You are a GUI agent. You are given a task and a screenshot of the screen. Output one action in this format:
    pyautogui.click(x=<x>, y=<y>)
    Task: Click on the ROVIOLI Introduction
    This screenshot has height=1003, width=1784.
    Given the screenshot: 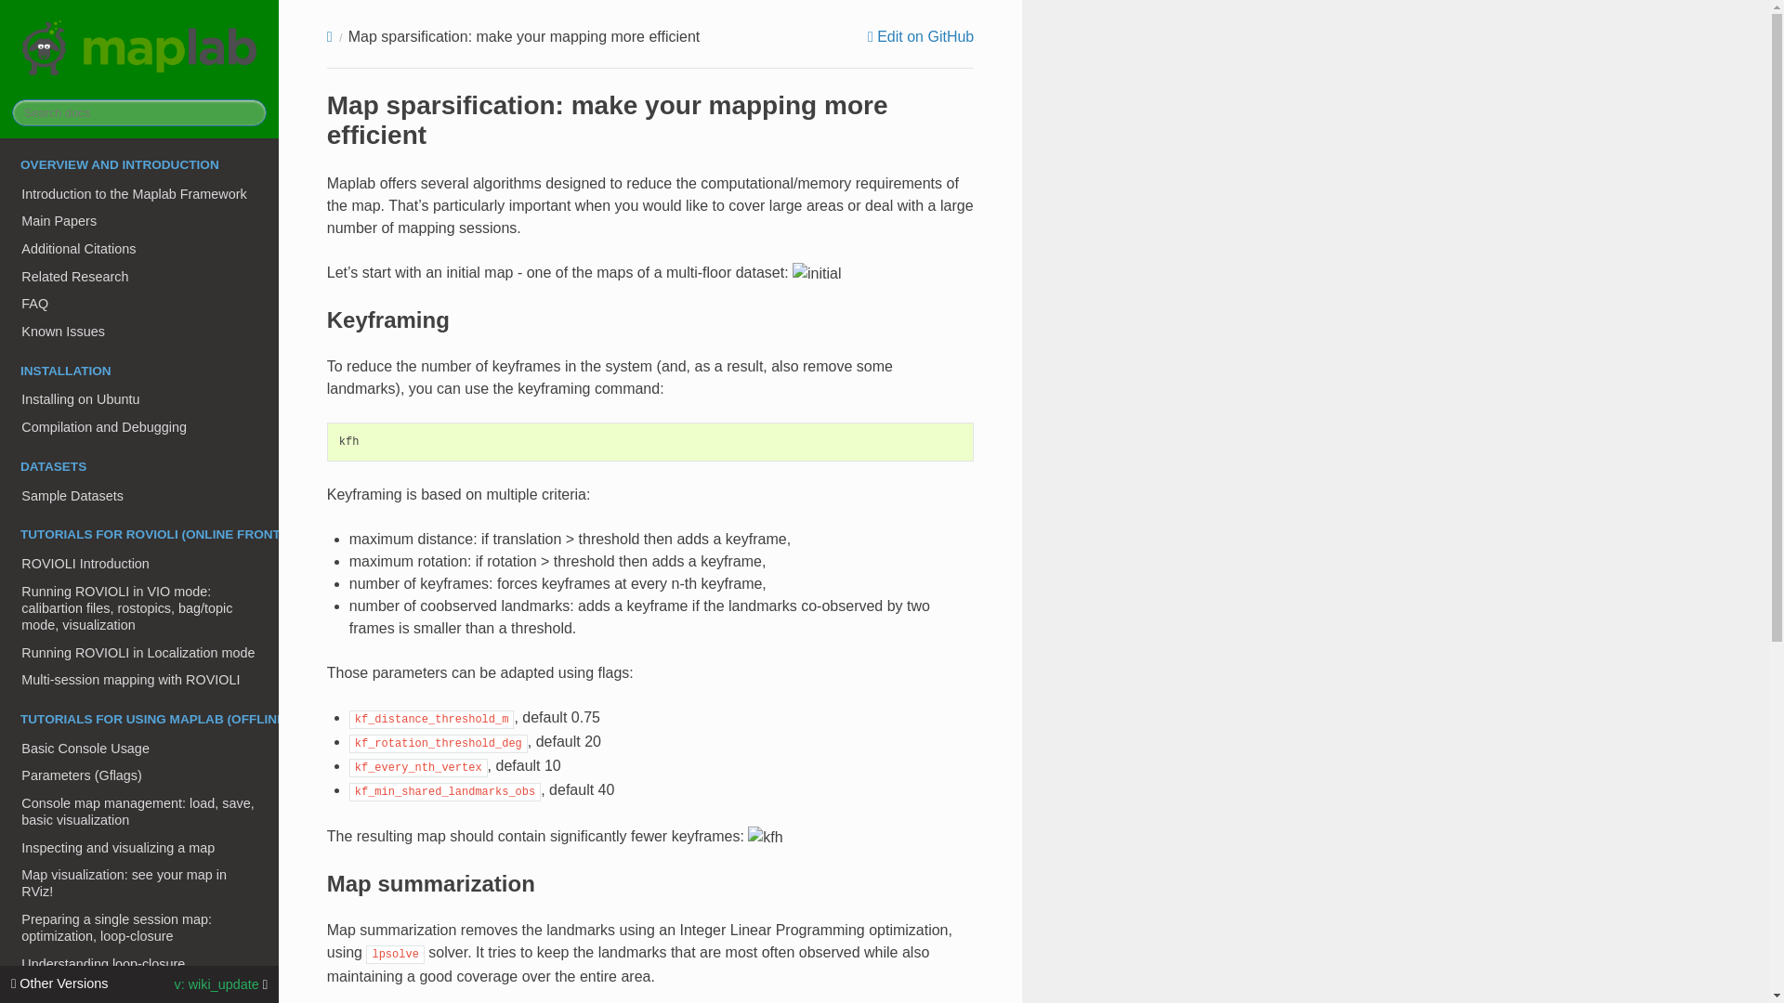 What is the action you would take?
    pyautogui.click(x=139, y=563)
    